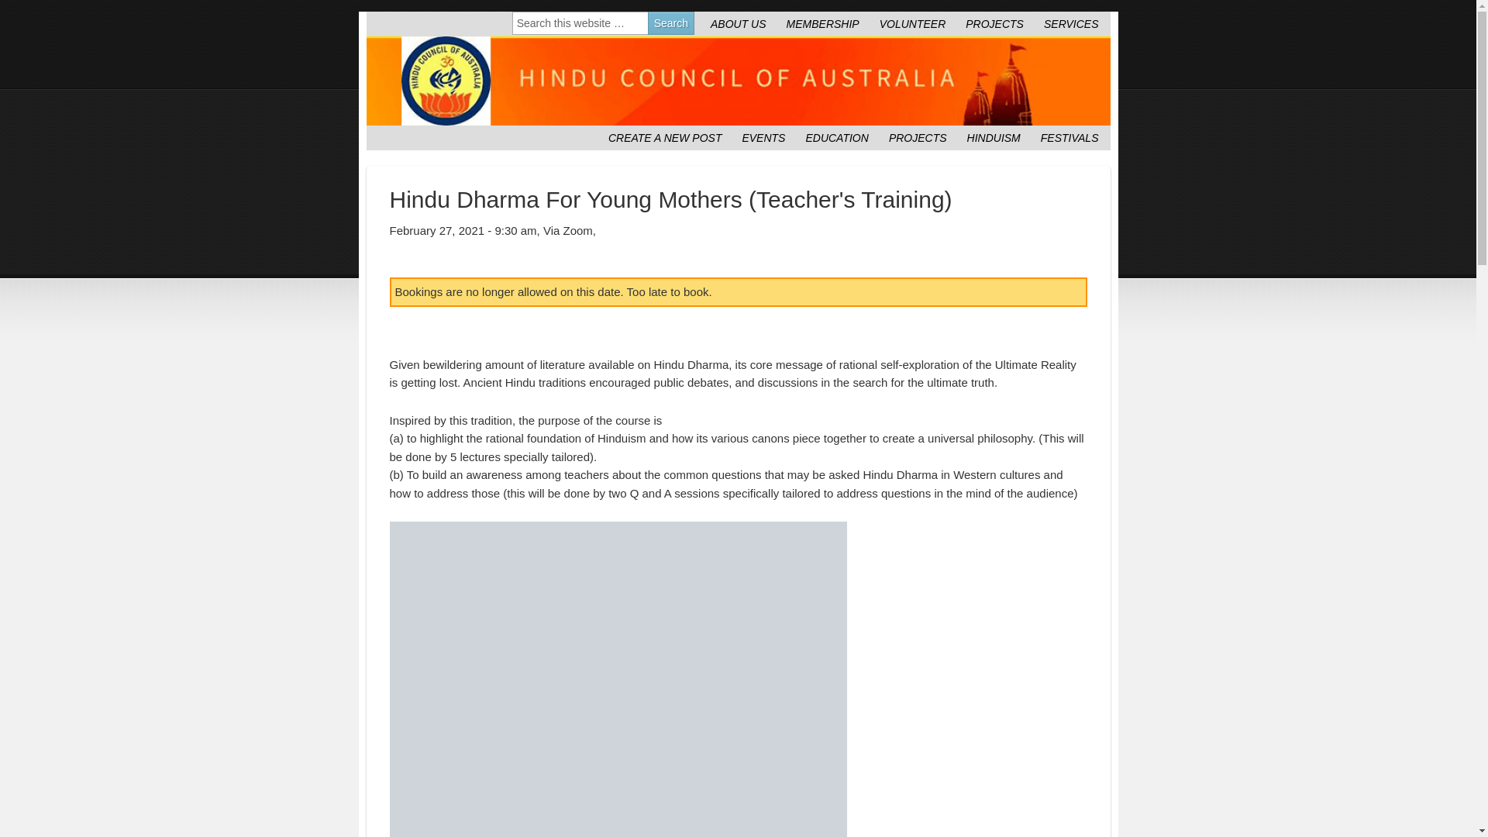  What do you see at coordinates (1069, 138) in the screenshot?
I see `FESTIVALS` at bounding box center [1069, 138].